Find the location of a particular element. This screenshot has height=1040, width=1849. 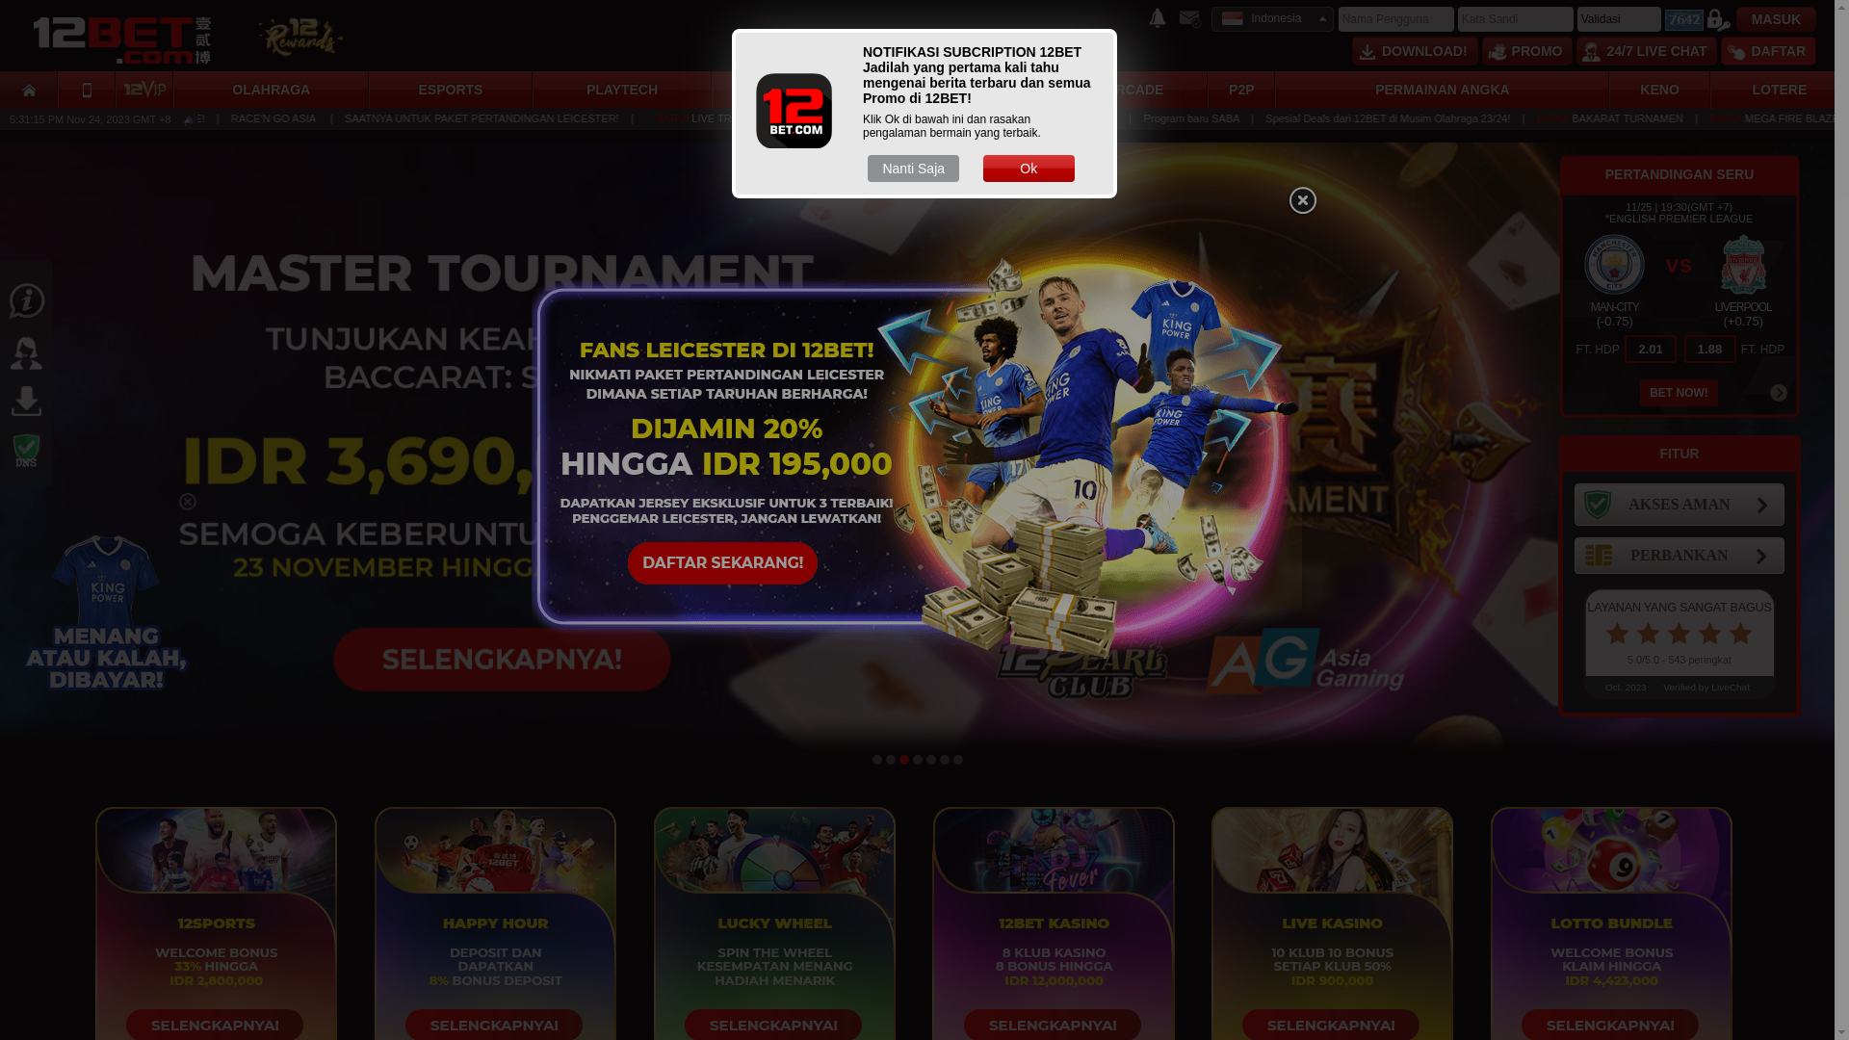

OLAHRAGA is located at coordinates (272, 91).